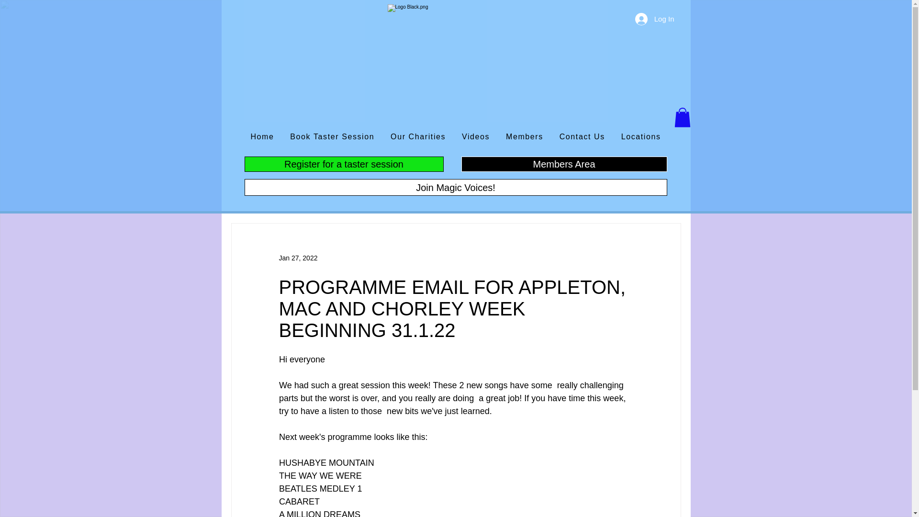 The height and width of the screenshot is (517, 919). Describe the element at coordinates (456, 187) in the screenshot. I see `Join Magic Voices!` at that location.